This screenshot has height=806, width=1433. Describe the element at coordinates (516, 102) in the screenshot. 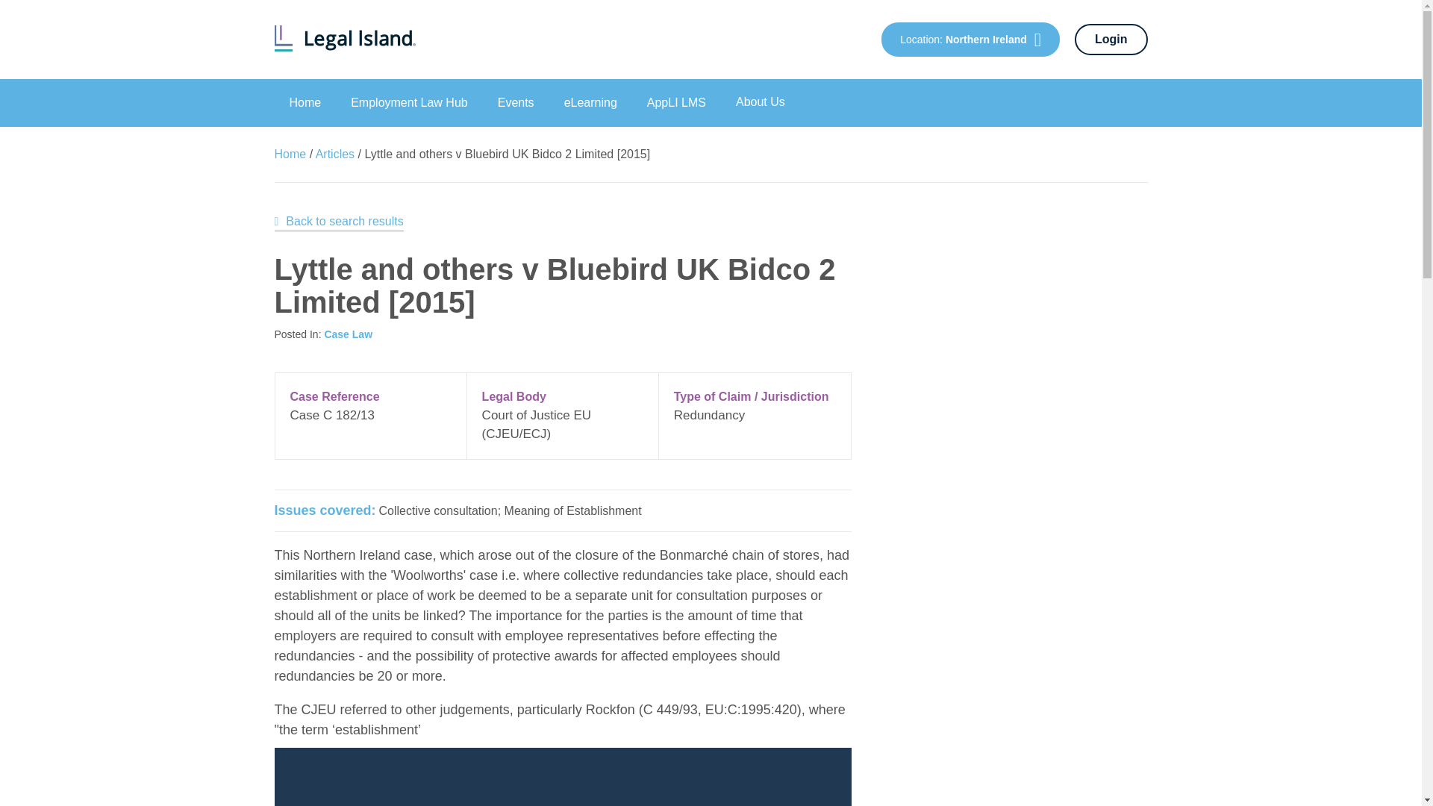

I see `Events` at that location.